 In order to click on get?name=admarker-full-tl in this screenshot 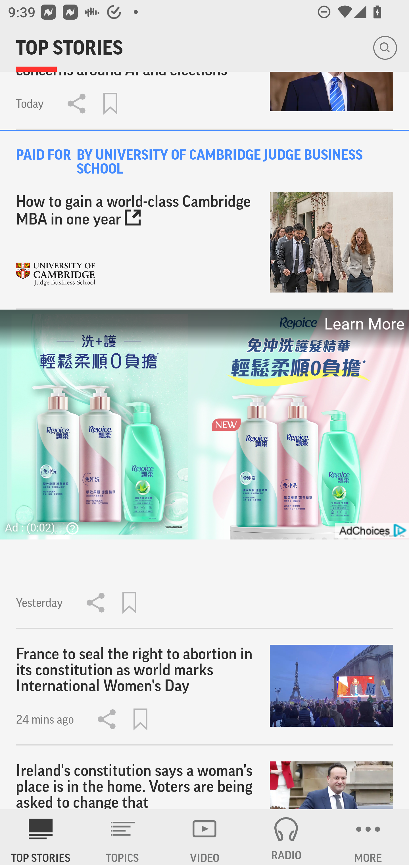, I will do `click(372, 530)`.